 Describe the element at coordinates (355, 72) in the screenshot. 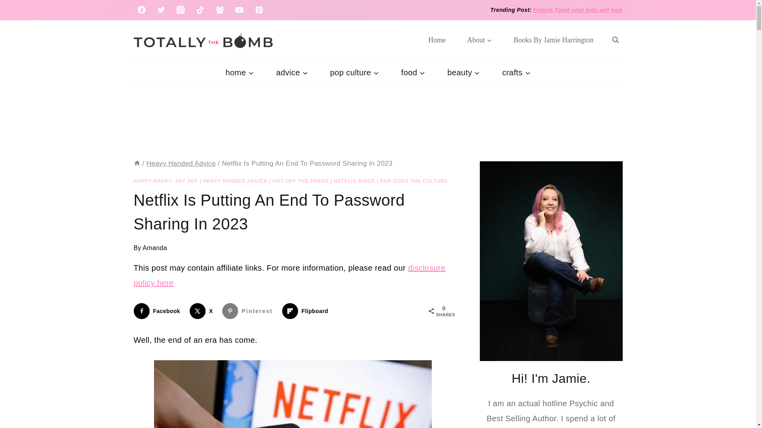

I see `pop culture` at that location.